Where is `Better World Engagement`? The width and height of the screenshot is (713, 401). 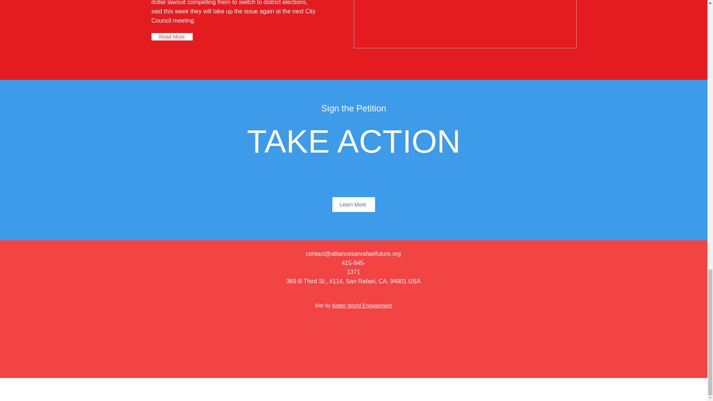
Better World Engagement is located at coordinates (362, 305).